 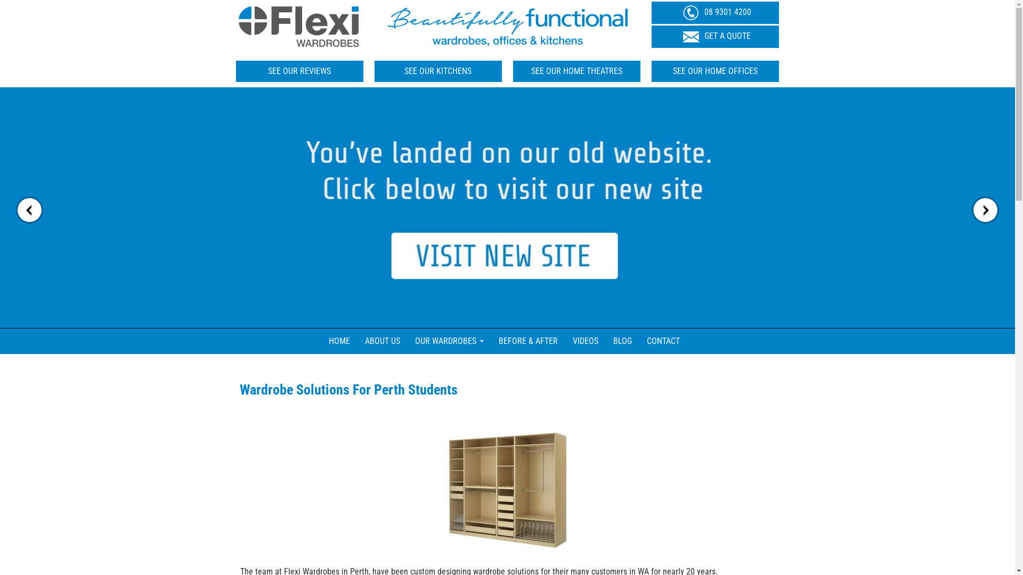 I want to click on ABOUT US, so click(x=382, y=341).